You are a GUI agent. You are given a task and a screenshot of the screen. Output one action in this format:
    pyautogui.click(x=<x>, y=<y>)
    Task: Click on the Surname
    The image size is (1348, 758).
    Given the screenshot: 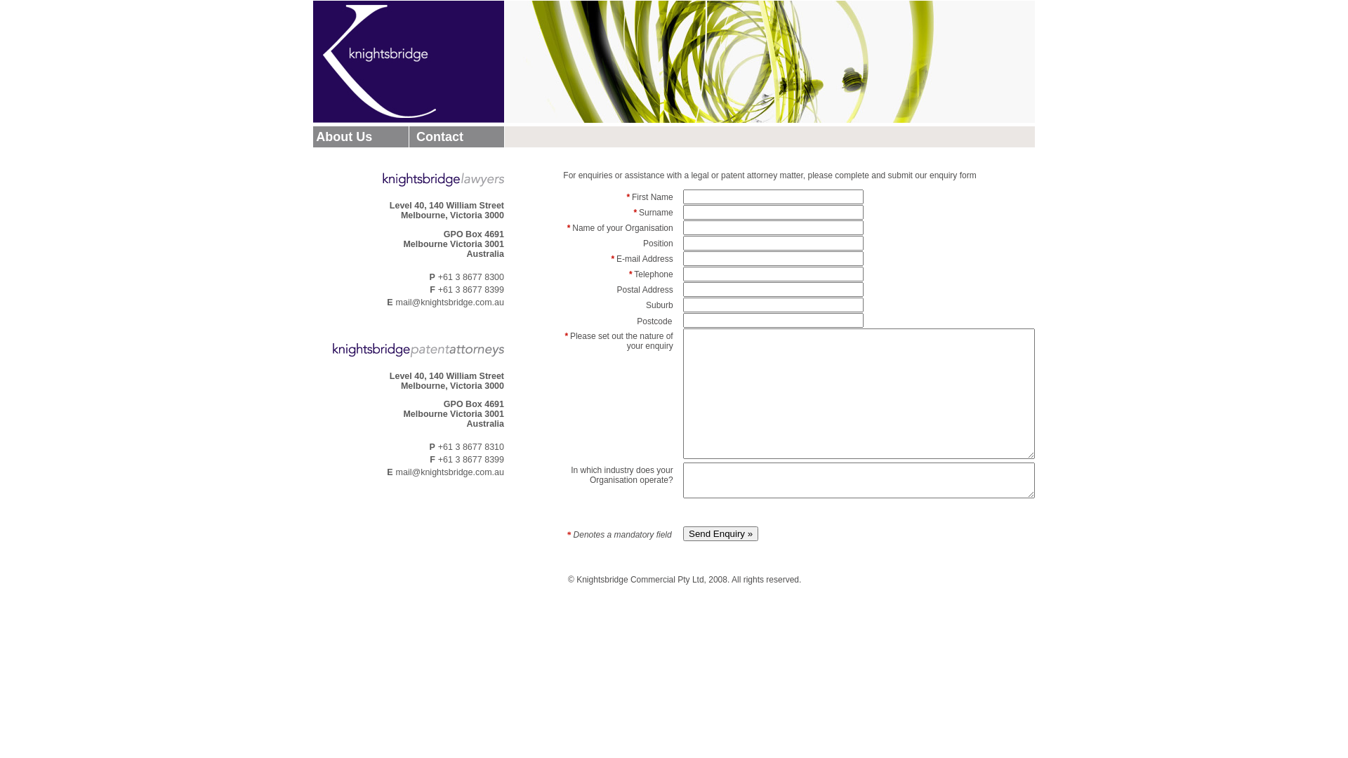 What is the action you would take?
    pyautogui.click(x=773, y=212)
    